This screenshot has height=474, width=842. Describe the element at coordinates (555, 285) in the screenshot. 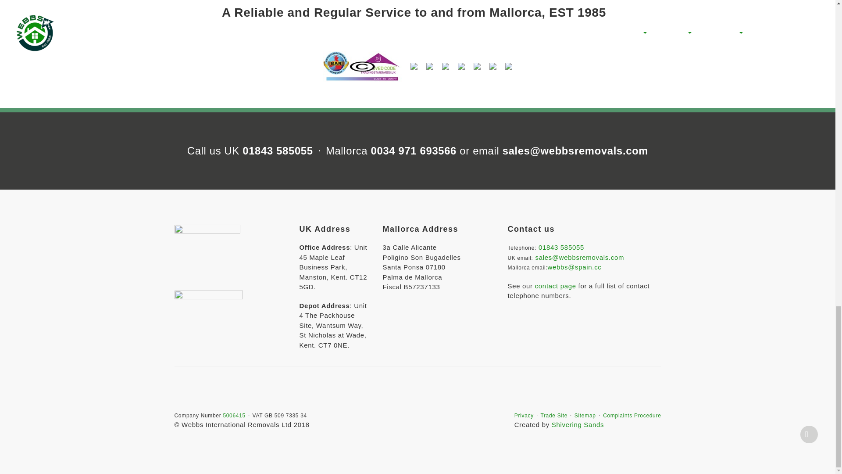

I see `contact page` at that location.